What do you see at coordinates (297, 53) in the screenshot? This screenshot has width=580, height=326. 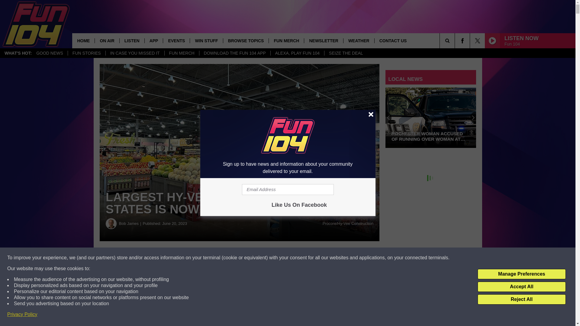 I see `ALEXA, PLAY FUN 104` at bounding box center [297, 53].